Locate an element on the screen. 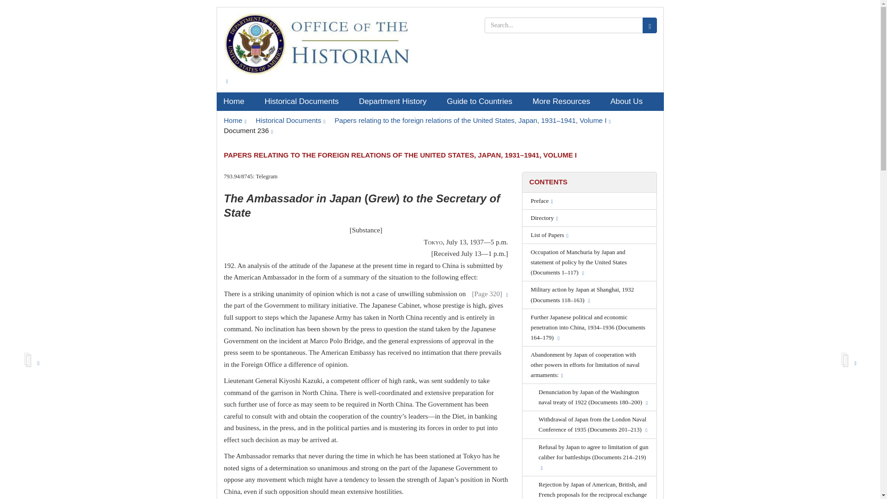  Home is located at coordinates (235, 120).